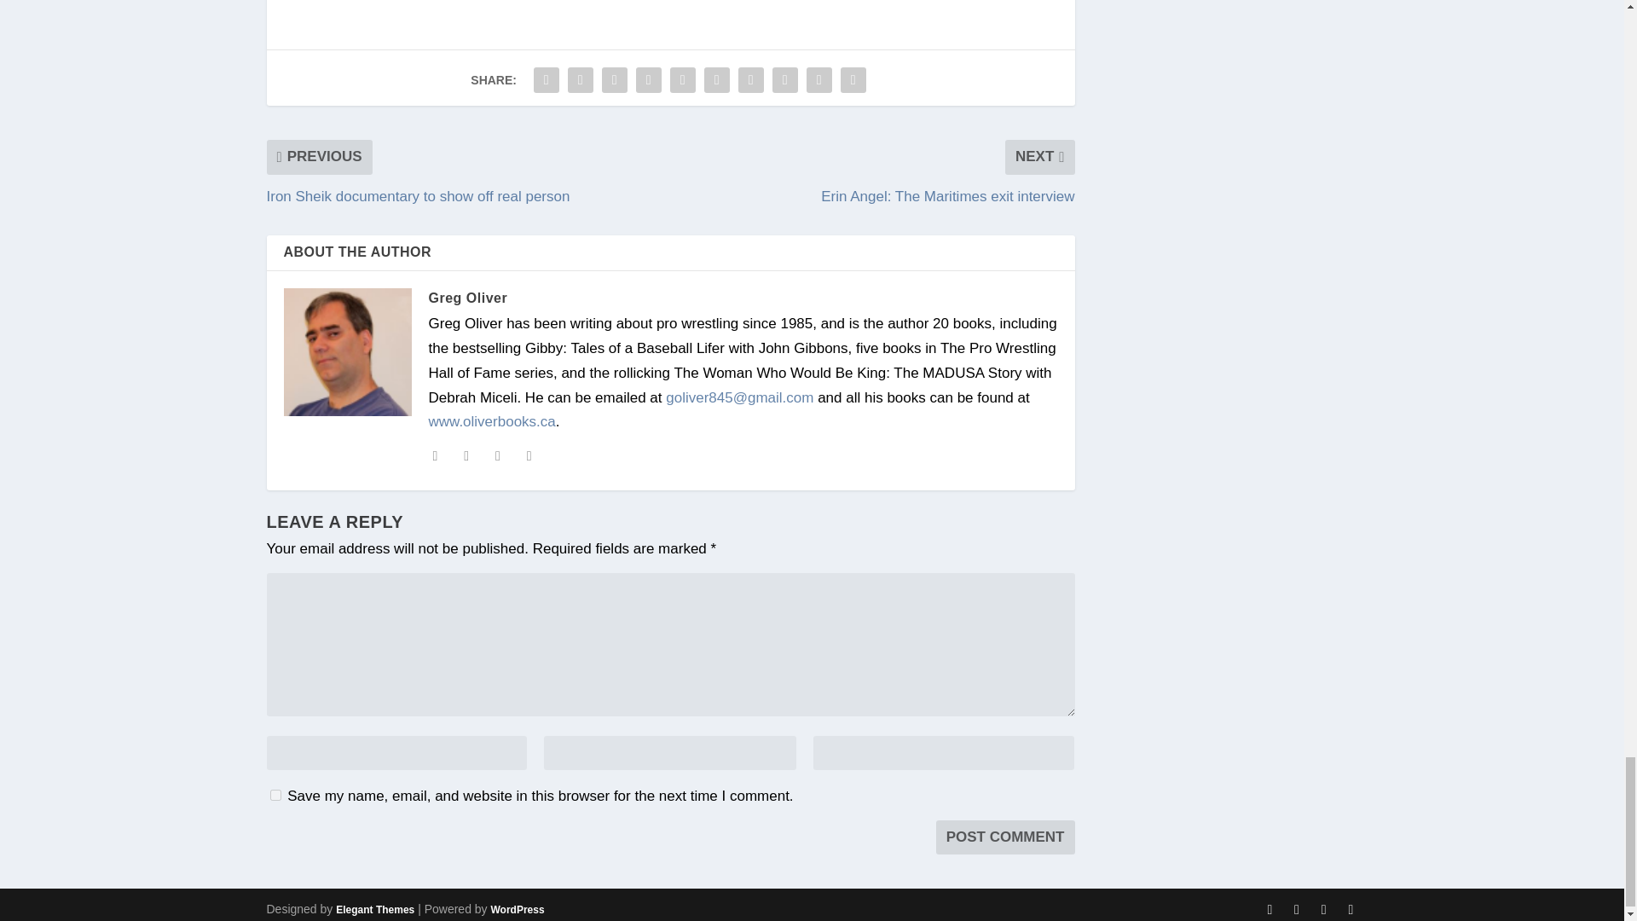 The width and height of the screenshot is (1637, 921). What do you see at coordinates (467, 297) in the screenshot?
I see `View all posts by Greg Oliver` at bounding box center [467, 297].